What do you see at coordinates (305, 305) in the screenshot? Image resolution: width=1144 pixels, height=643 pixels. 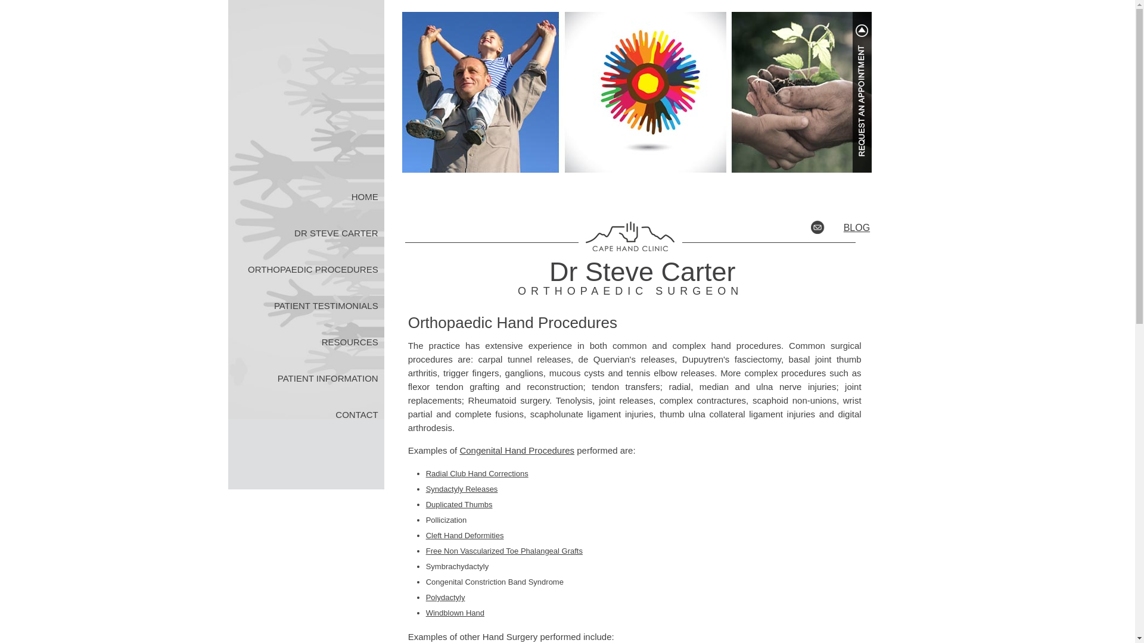 I see `PATIENT TESTIMONIALS` at bounding box center [305, 305].